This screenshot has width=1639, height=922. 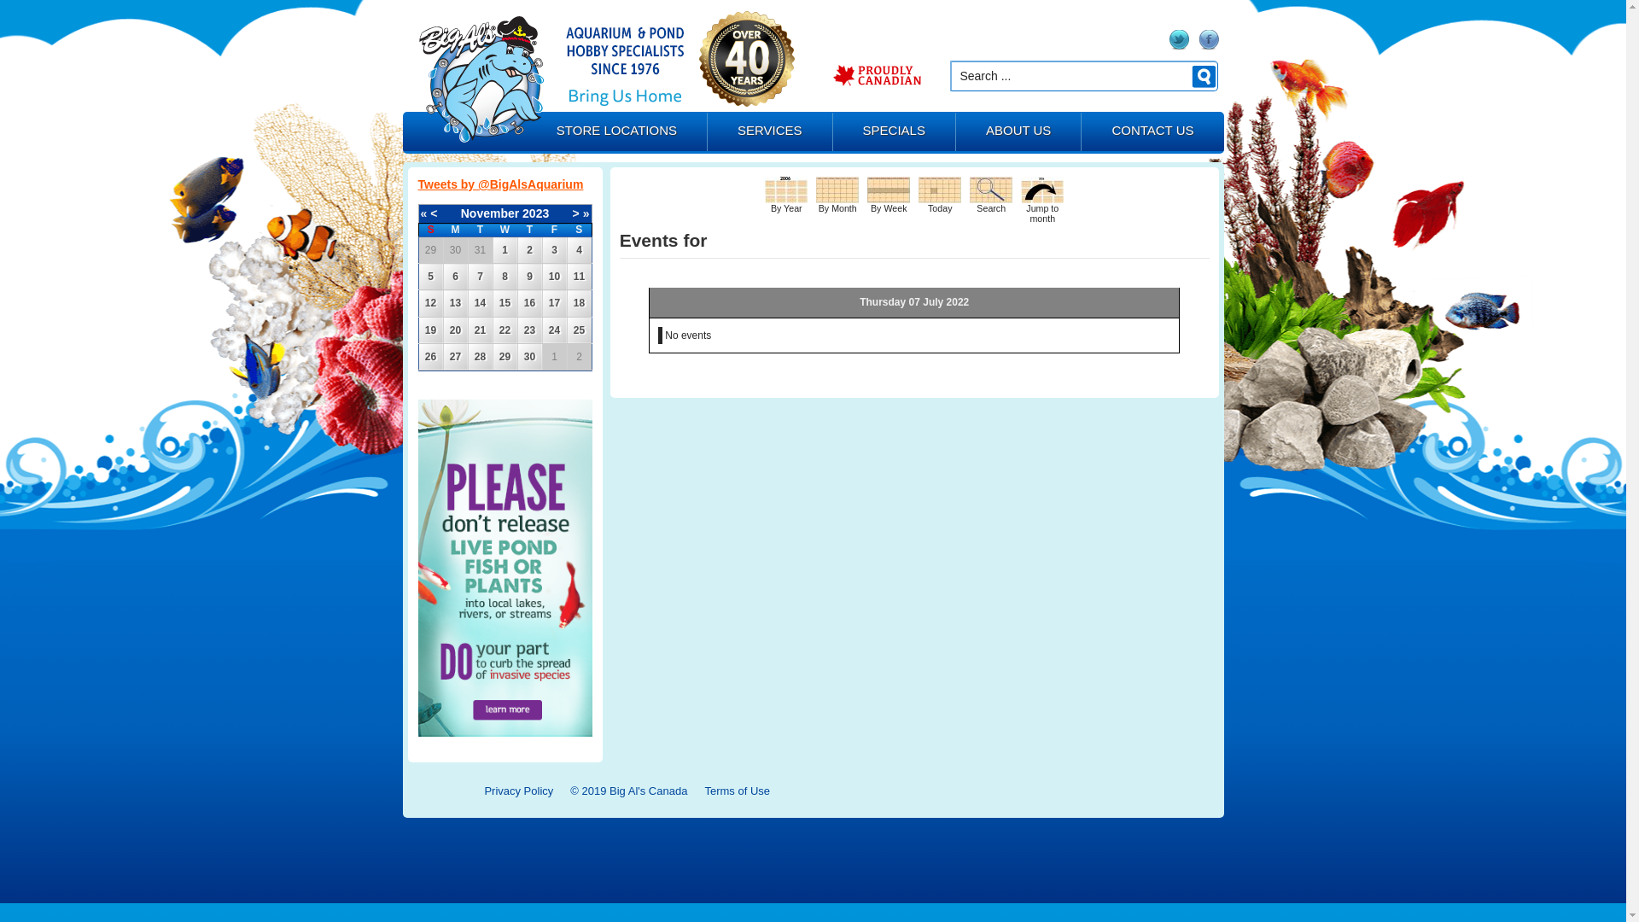 What do you see at coordinates (505, 277) in the screenshot?
I see `8` at bounding box center [505, 277].